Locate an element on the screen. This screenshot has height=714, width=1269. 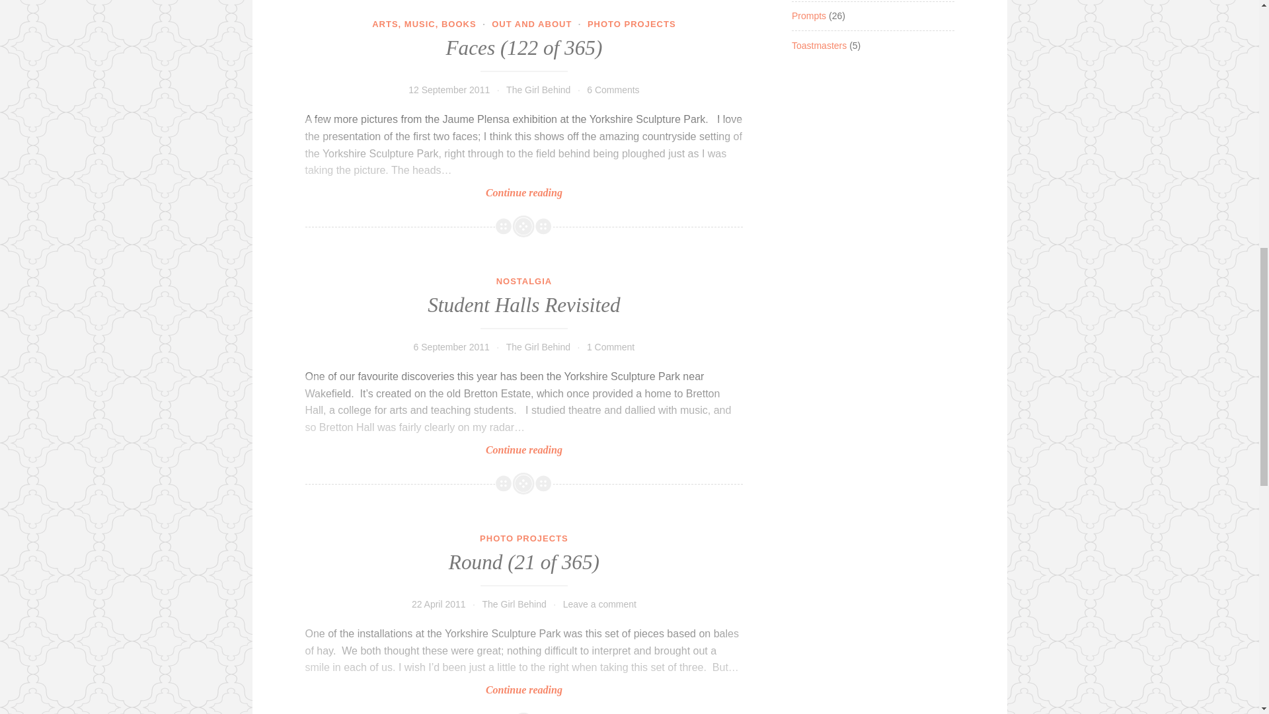
6 Comments is located at coordinates (613, 90).